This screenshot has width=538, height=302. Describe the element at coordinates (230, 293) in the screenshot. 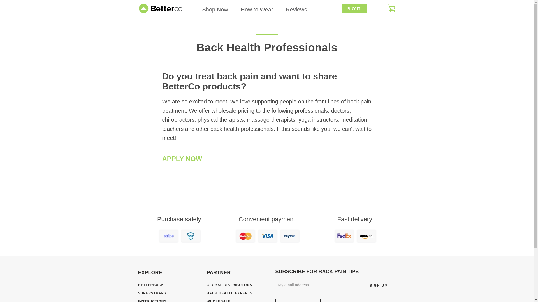

I see `BACK HEALTH EXPERTS` at that location.